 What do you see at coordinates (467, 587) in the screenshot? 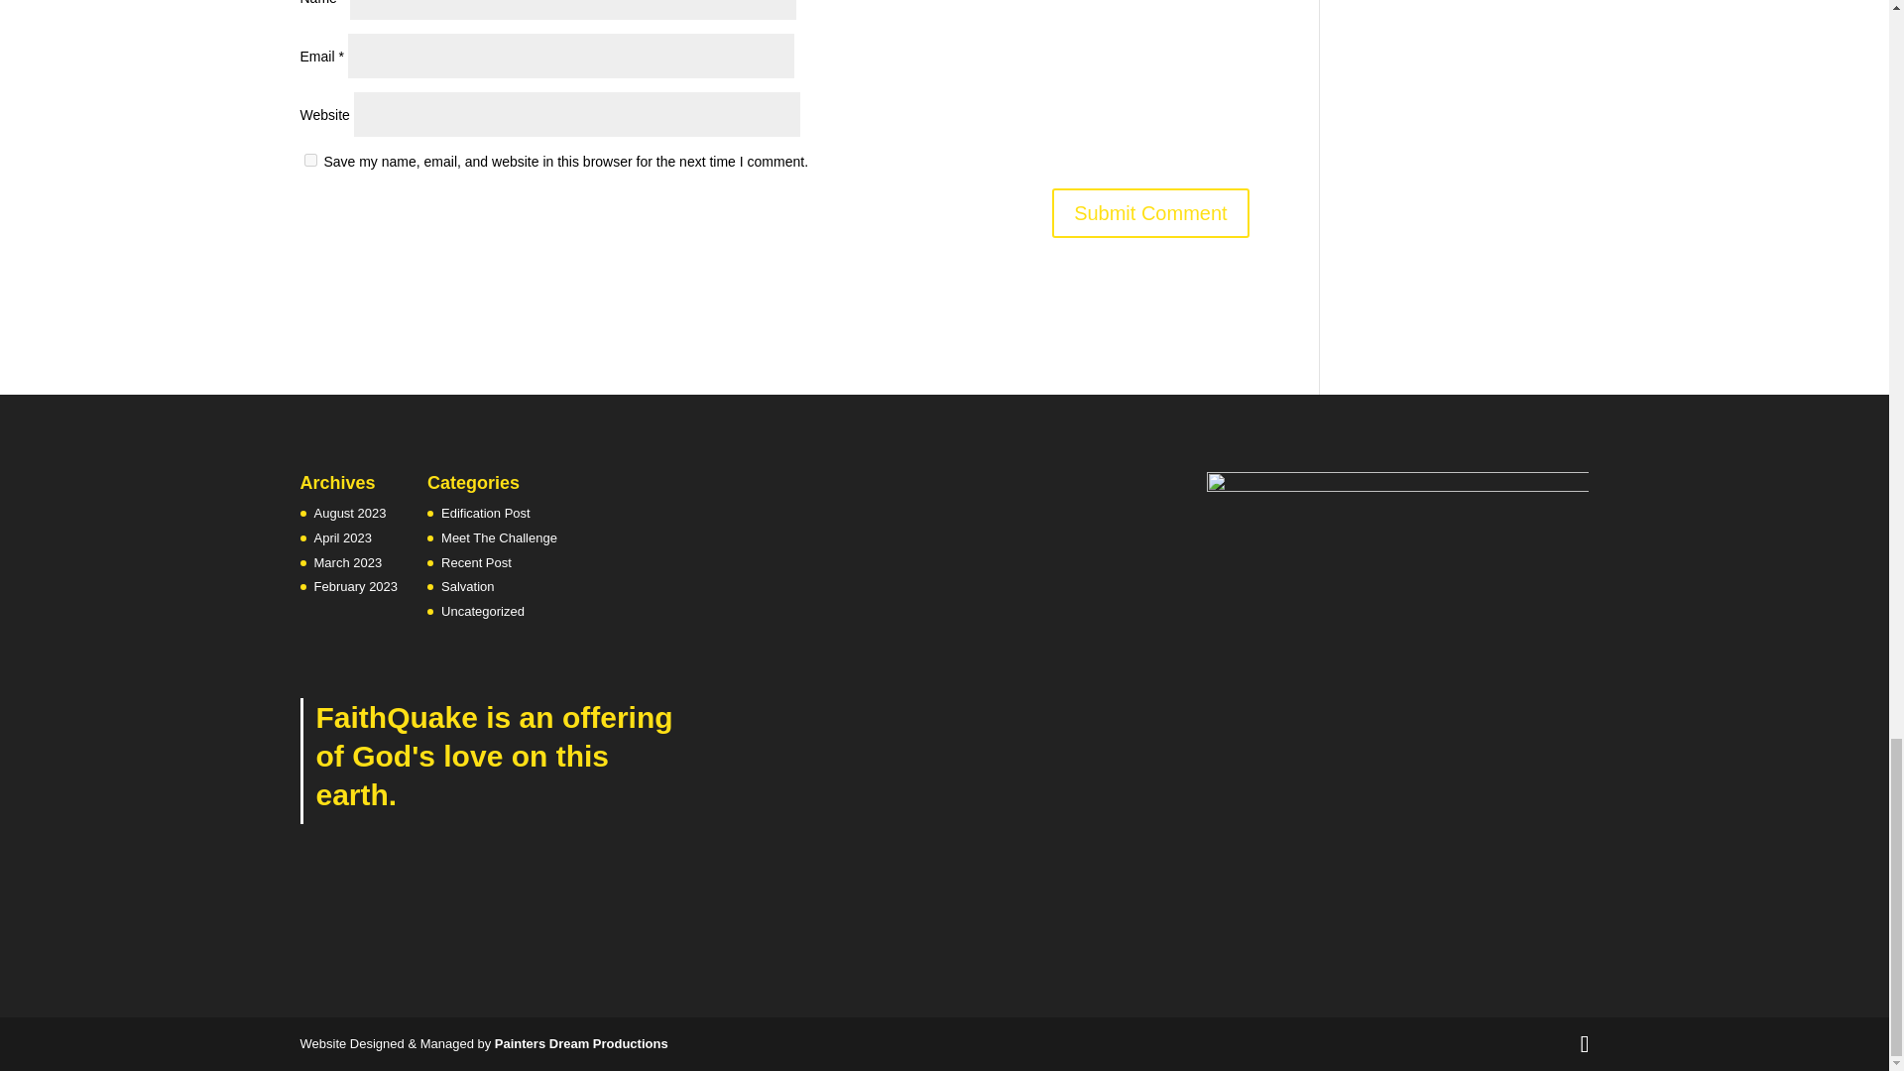
I see `Salvation` at bounding box center [467, 587].